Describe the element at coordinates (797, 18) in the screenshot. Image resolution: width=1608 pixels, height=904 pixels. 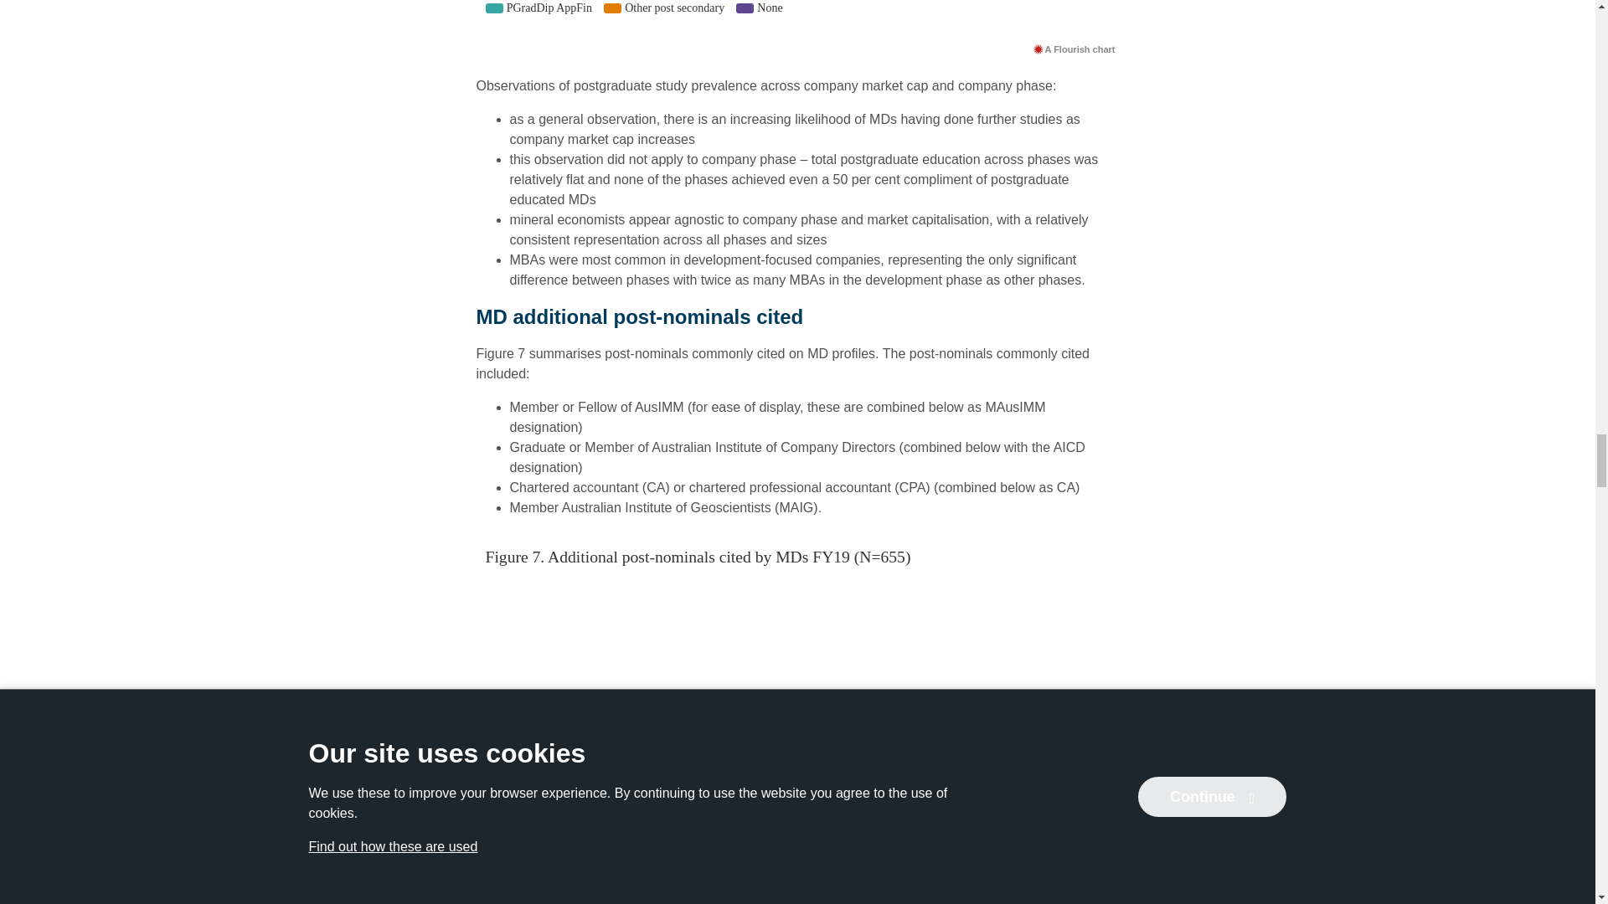
I see `Interactive or visual content` at that location.